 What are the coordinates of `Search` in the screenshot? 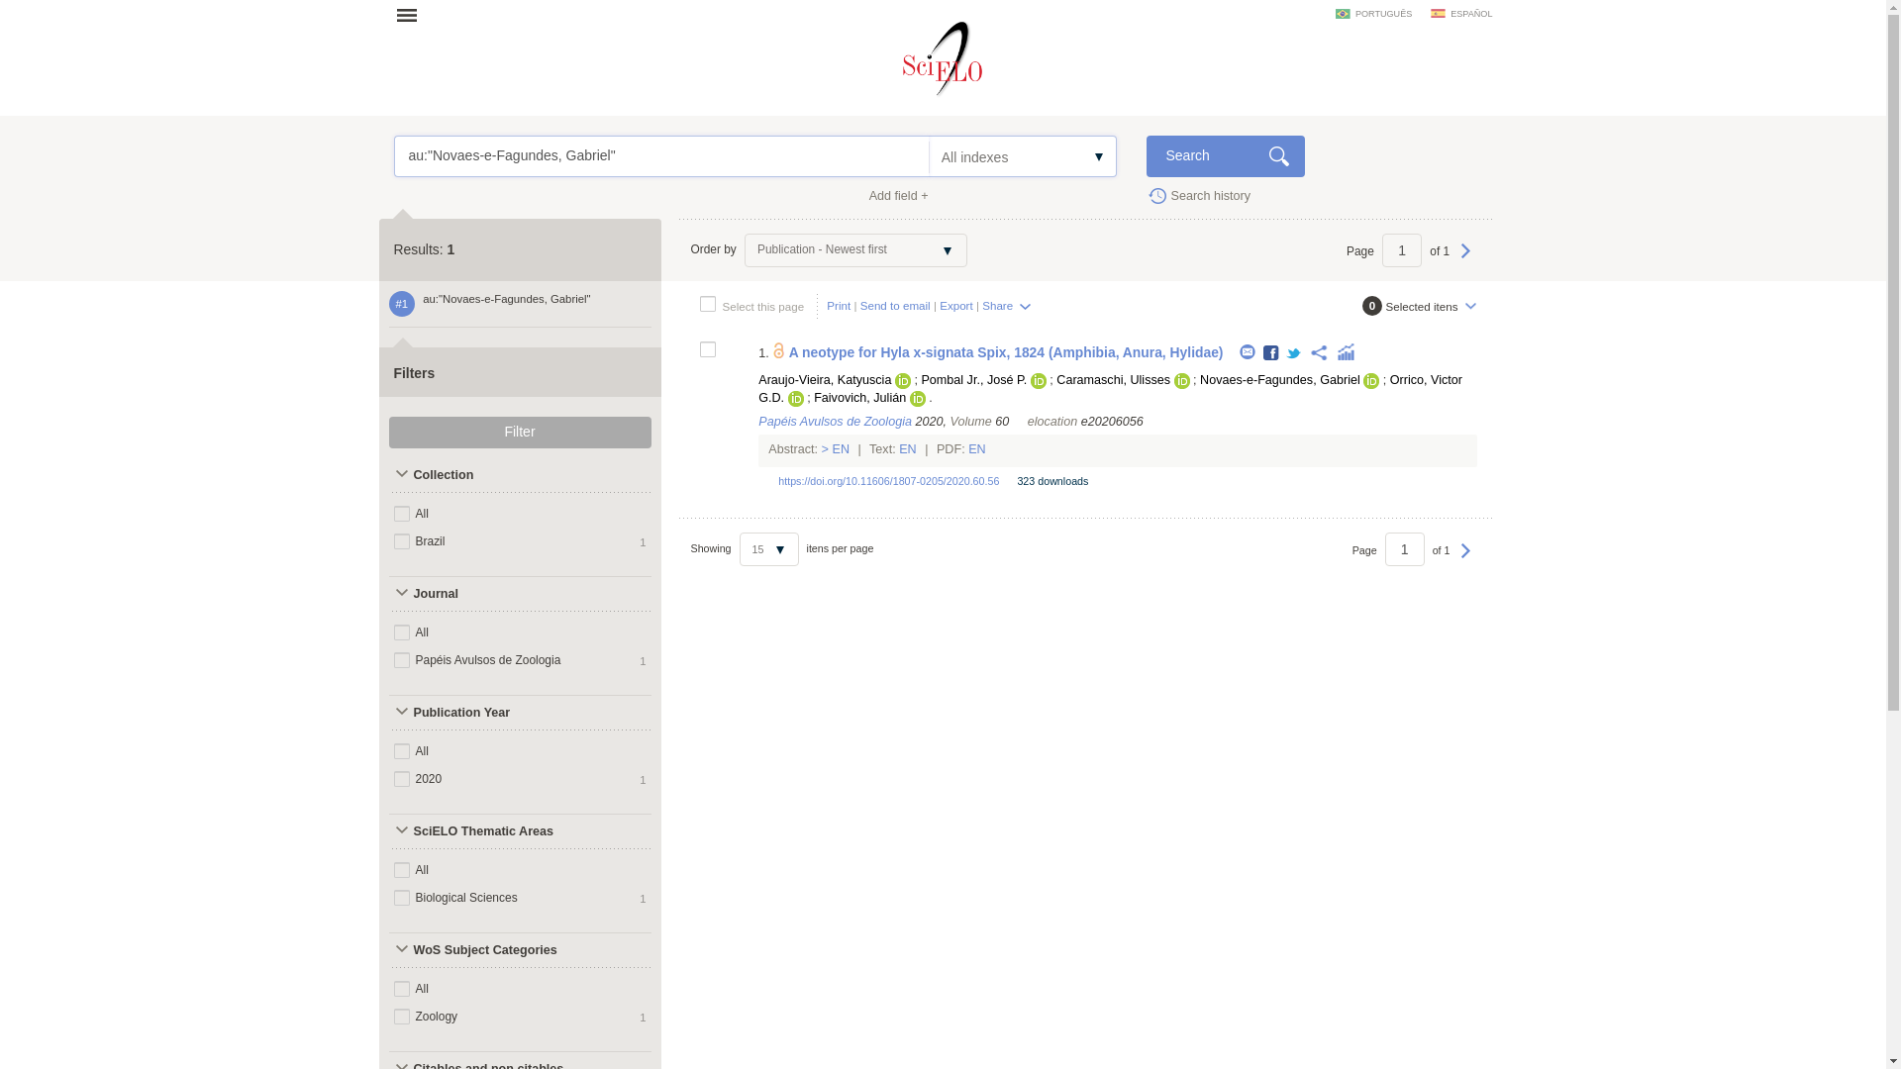 It's located at (1225, 156).